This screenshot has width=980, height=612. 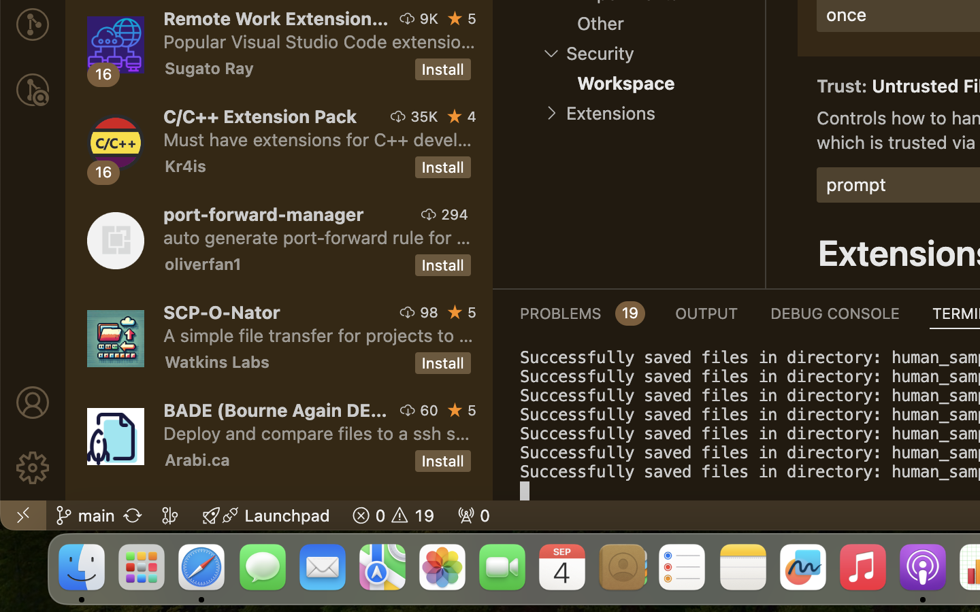 What do you see at coordinates (104, 172) in the screenshot?
I see `16` at bounding box center [104, 172].